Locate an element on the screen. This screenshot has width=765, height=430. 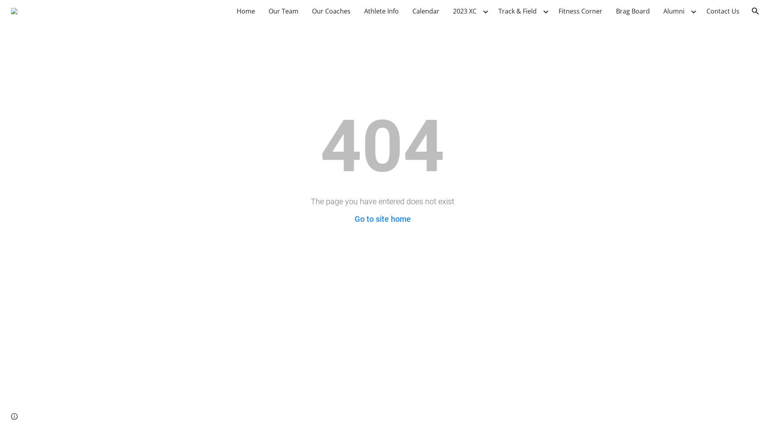
Alumni is located at coordinates (674, 11).